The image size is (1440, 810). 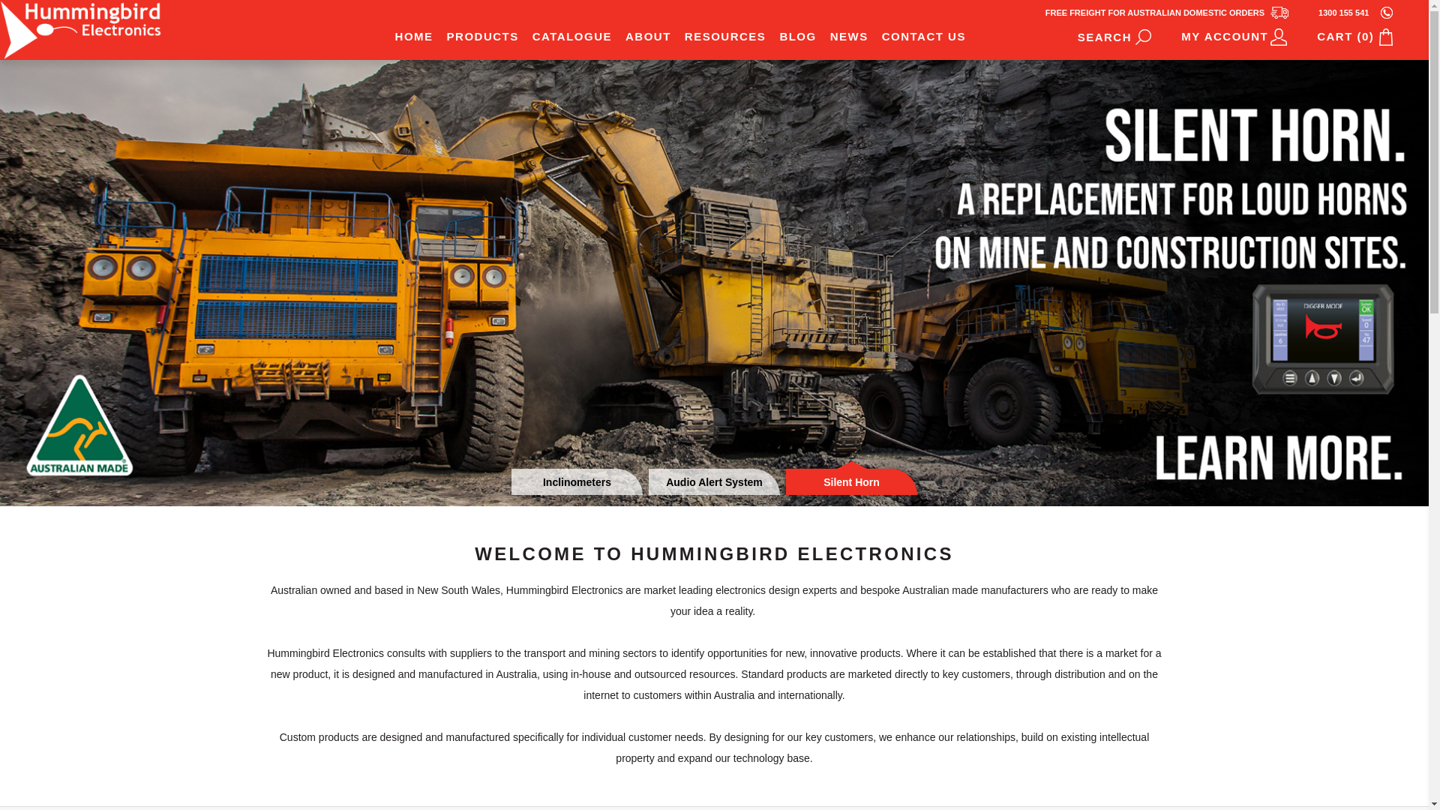 What do you see at coordinates (577, 481) in the screenshot?
I see `Inclinometers` at bounding box center [577, 481].